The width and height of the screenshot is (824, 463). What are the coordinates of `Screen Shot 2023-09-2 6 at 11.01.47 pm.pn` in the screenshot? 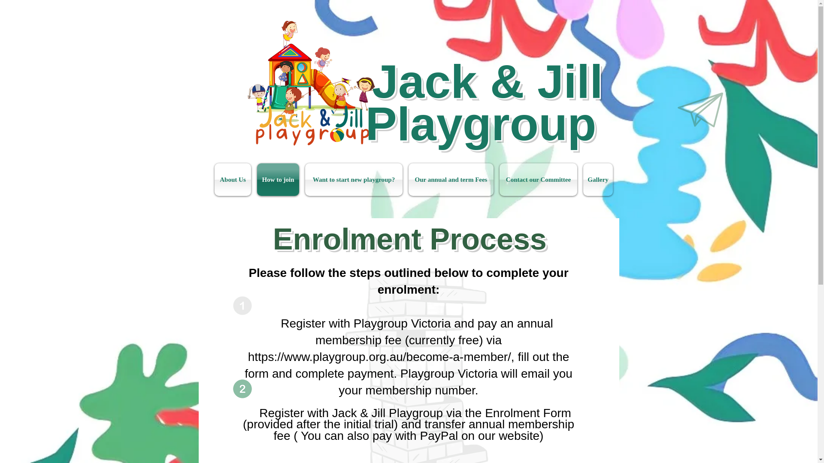 It's located at (313, 83).